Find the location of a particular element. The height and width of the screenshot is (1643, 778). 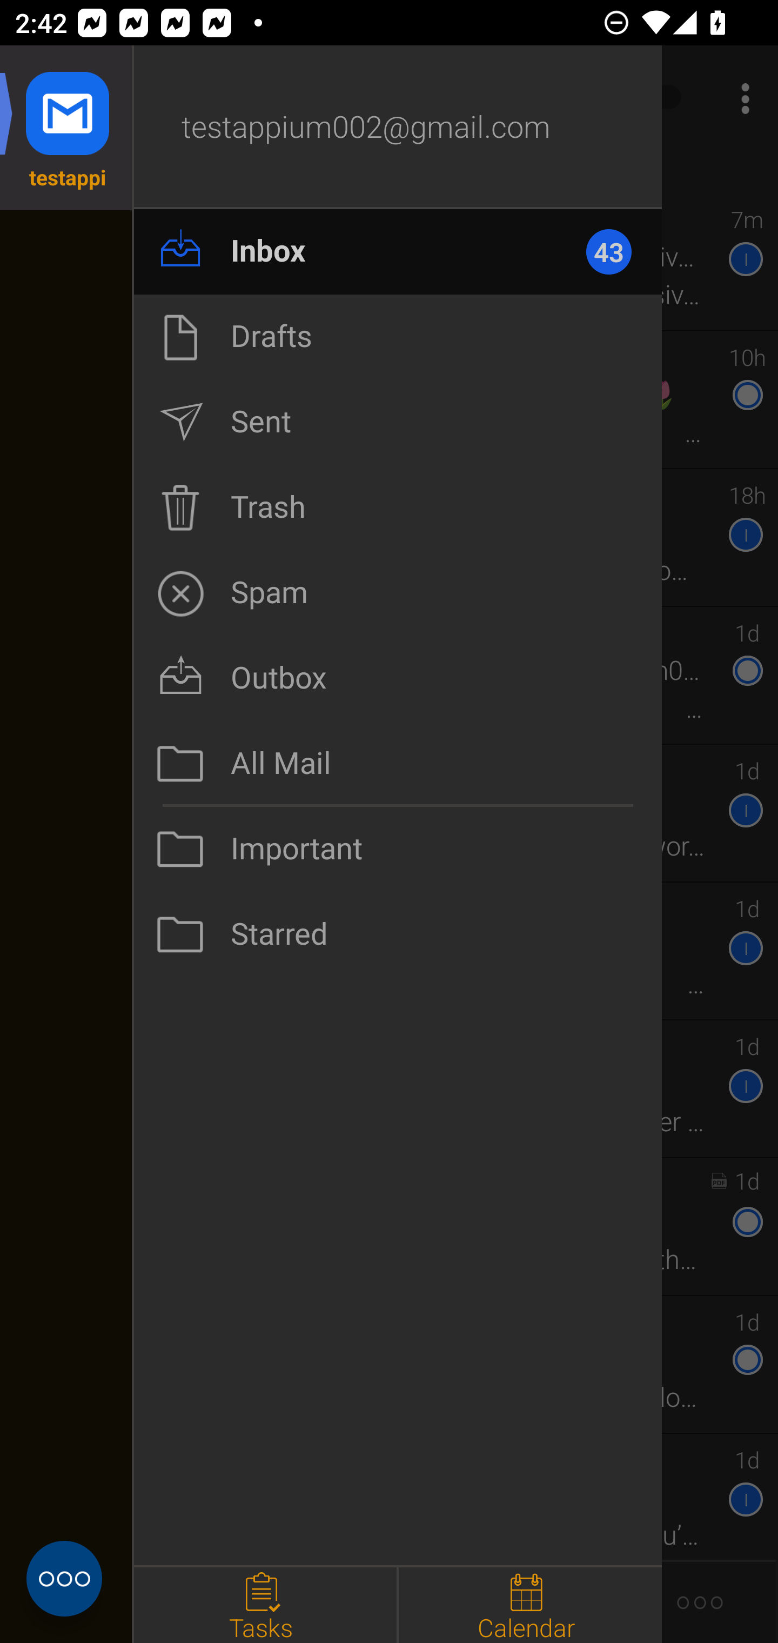

Trash is located at coordinates (398, 507).